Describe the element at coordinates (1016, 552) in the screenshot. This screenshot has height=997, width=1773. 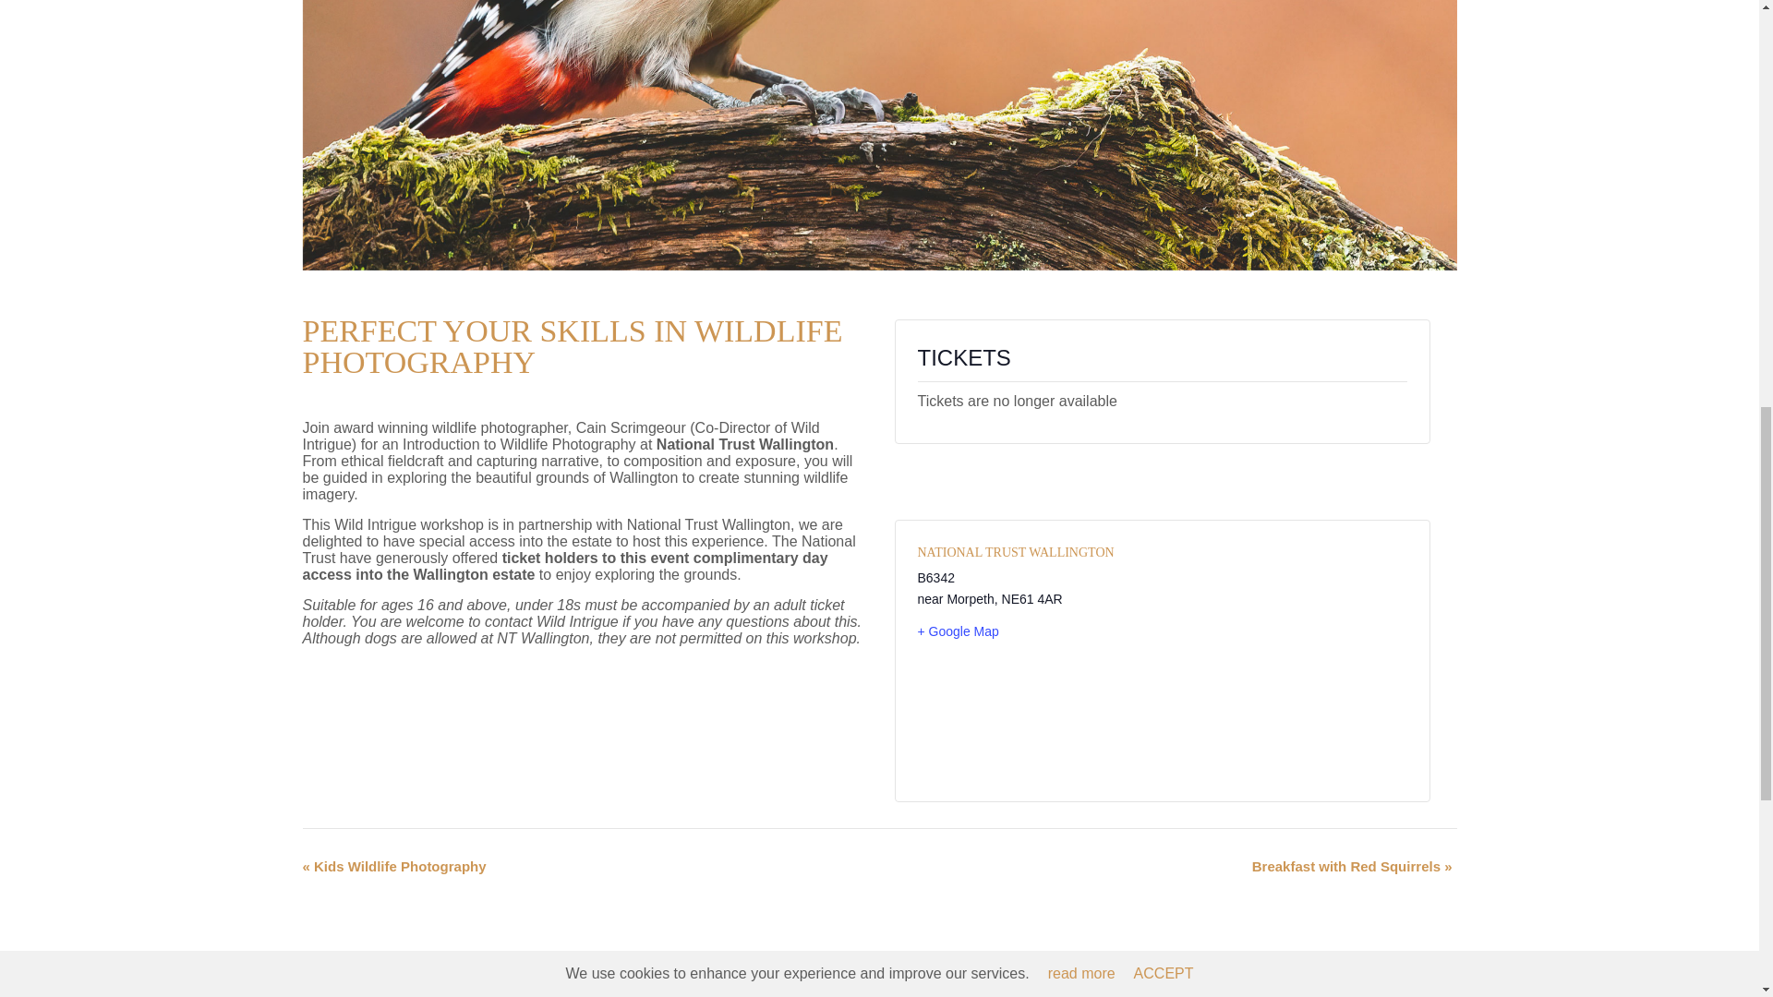
I see `NATIONAL TRUST WALLINGTON` at that location.